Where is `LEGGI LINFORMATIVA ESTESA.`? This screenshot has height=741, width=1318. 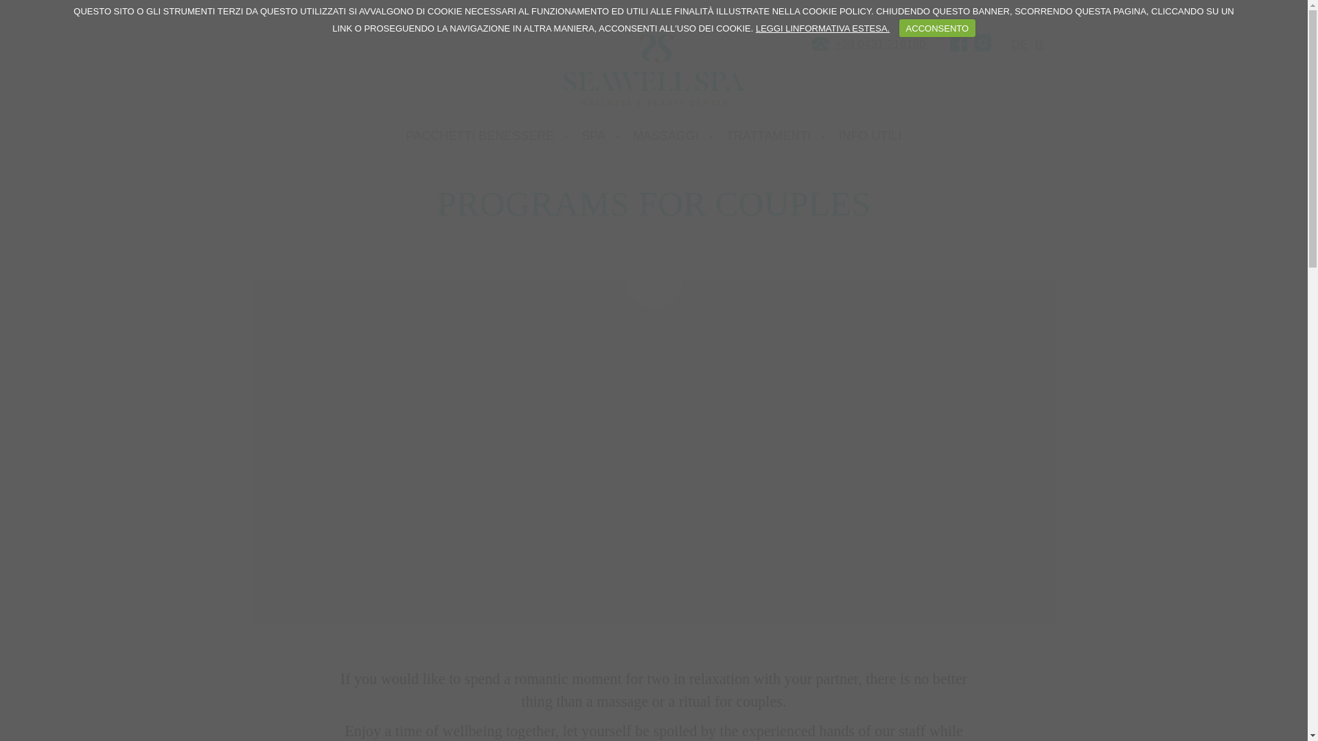
LEGGI LINFORMATIVA ESTESA. is located at coordinates (822, 27).